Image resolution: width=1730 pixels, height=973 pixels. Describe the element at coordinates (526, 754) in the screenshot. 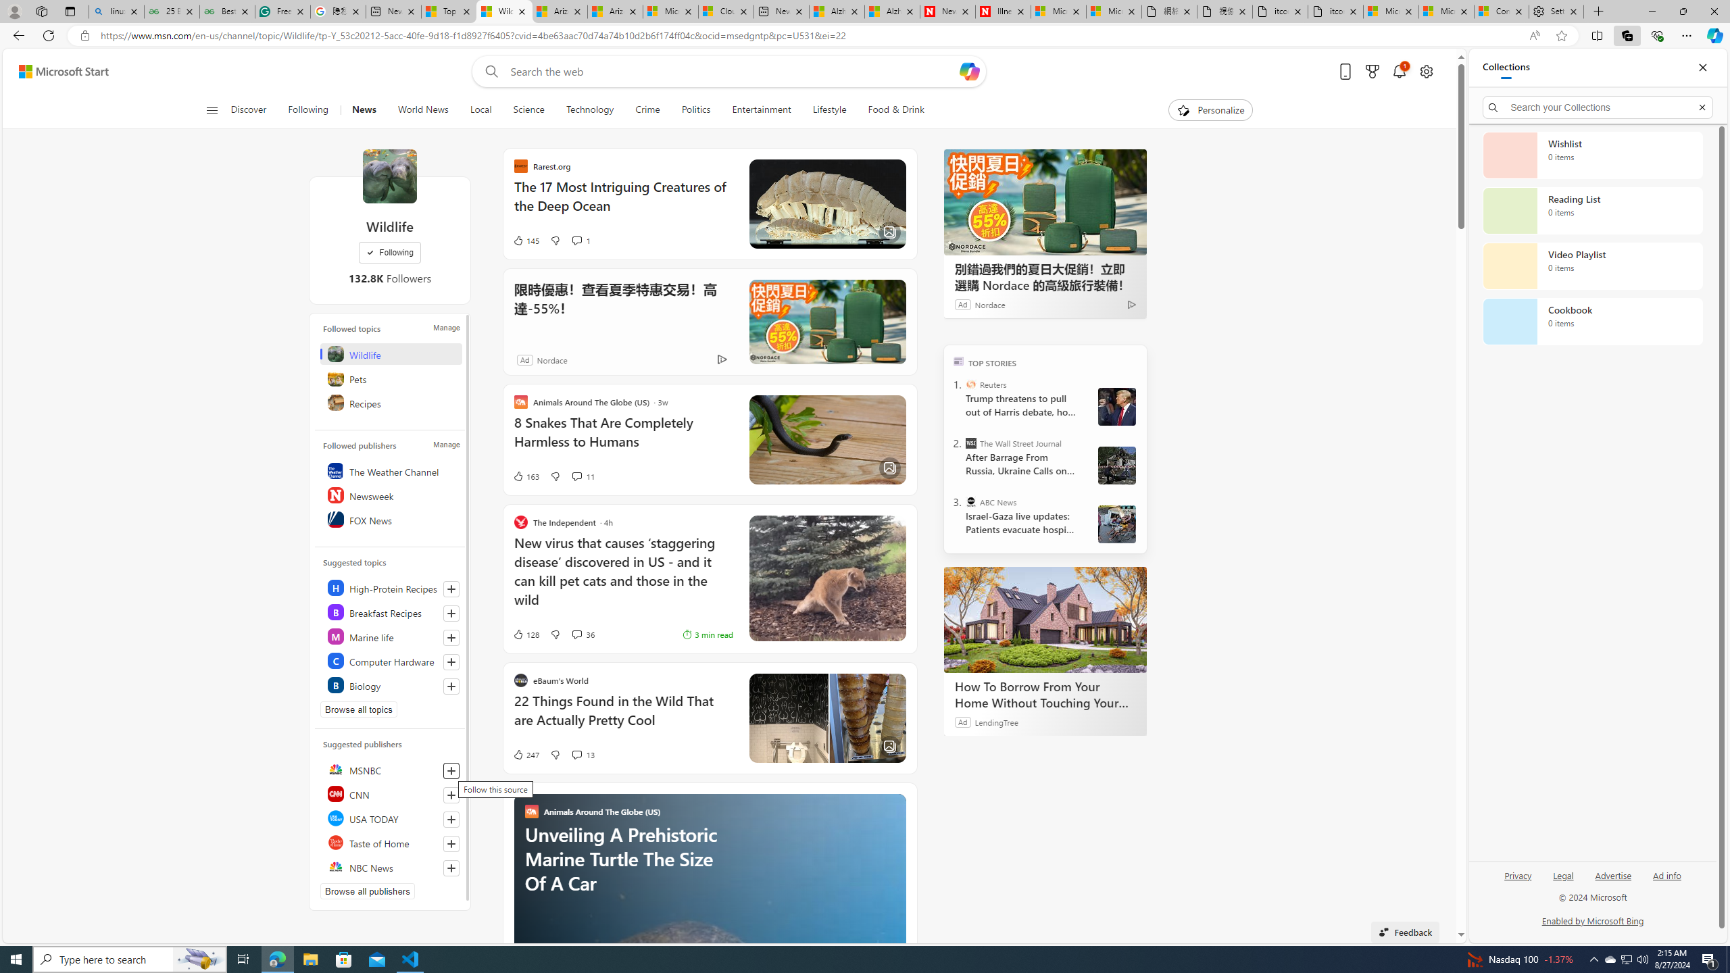

I see `247 Like` at that location.